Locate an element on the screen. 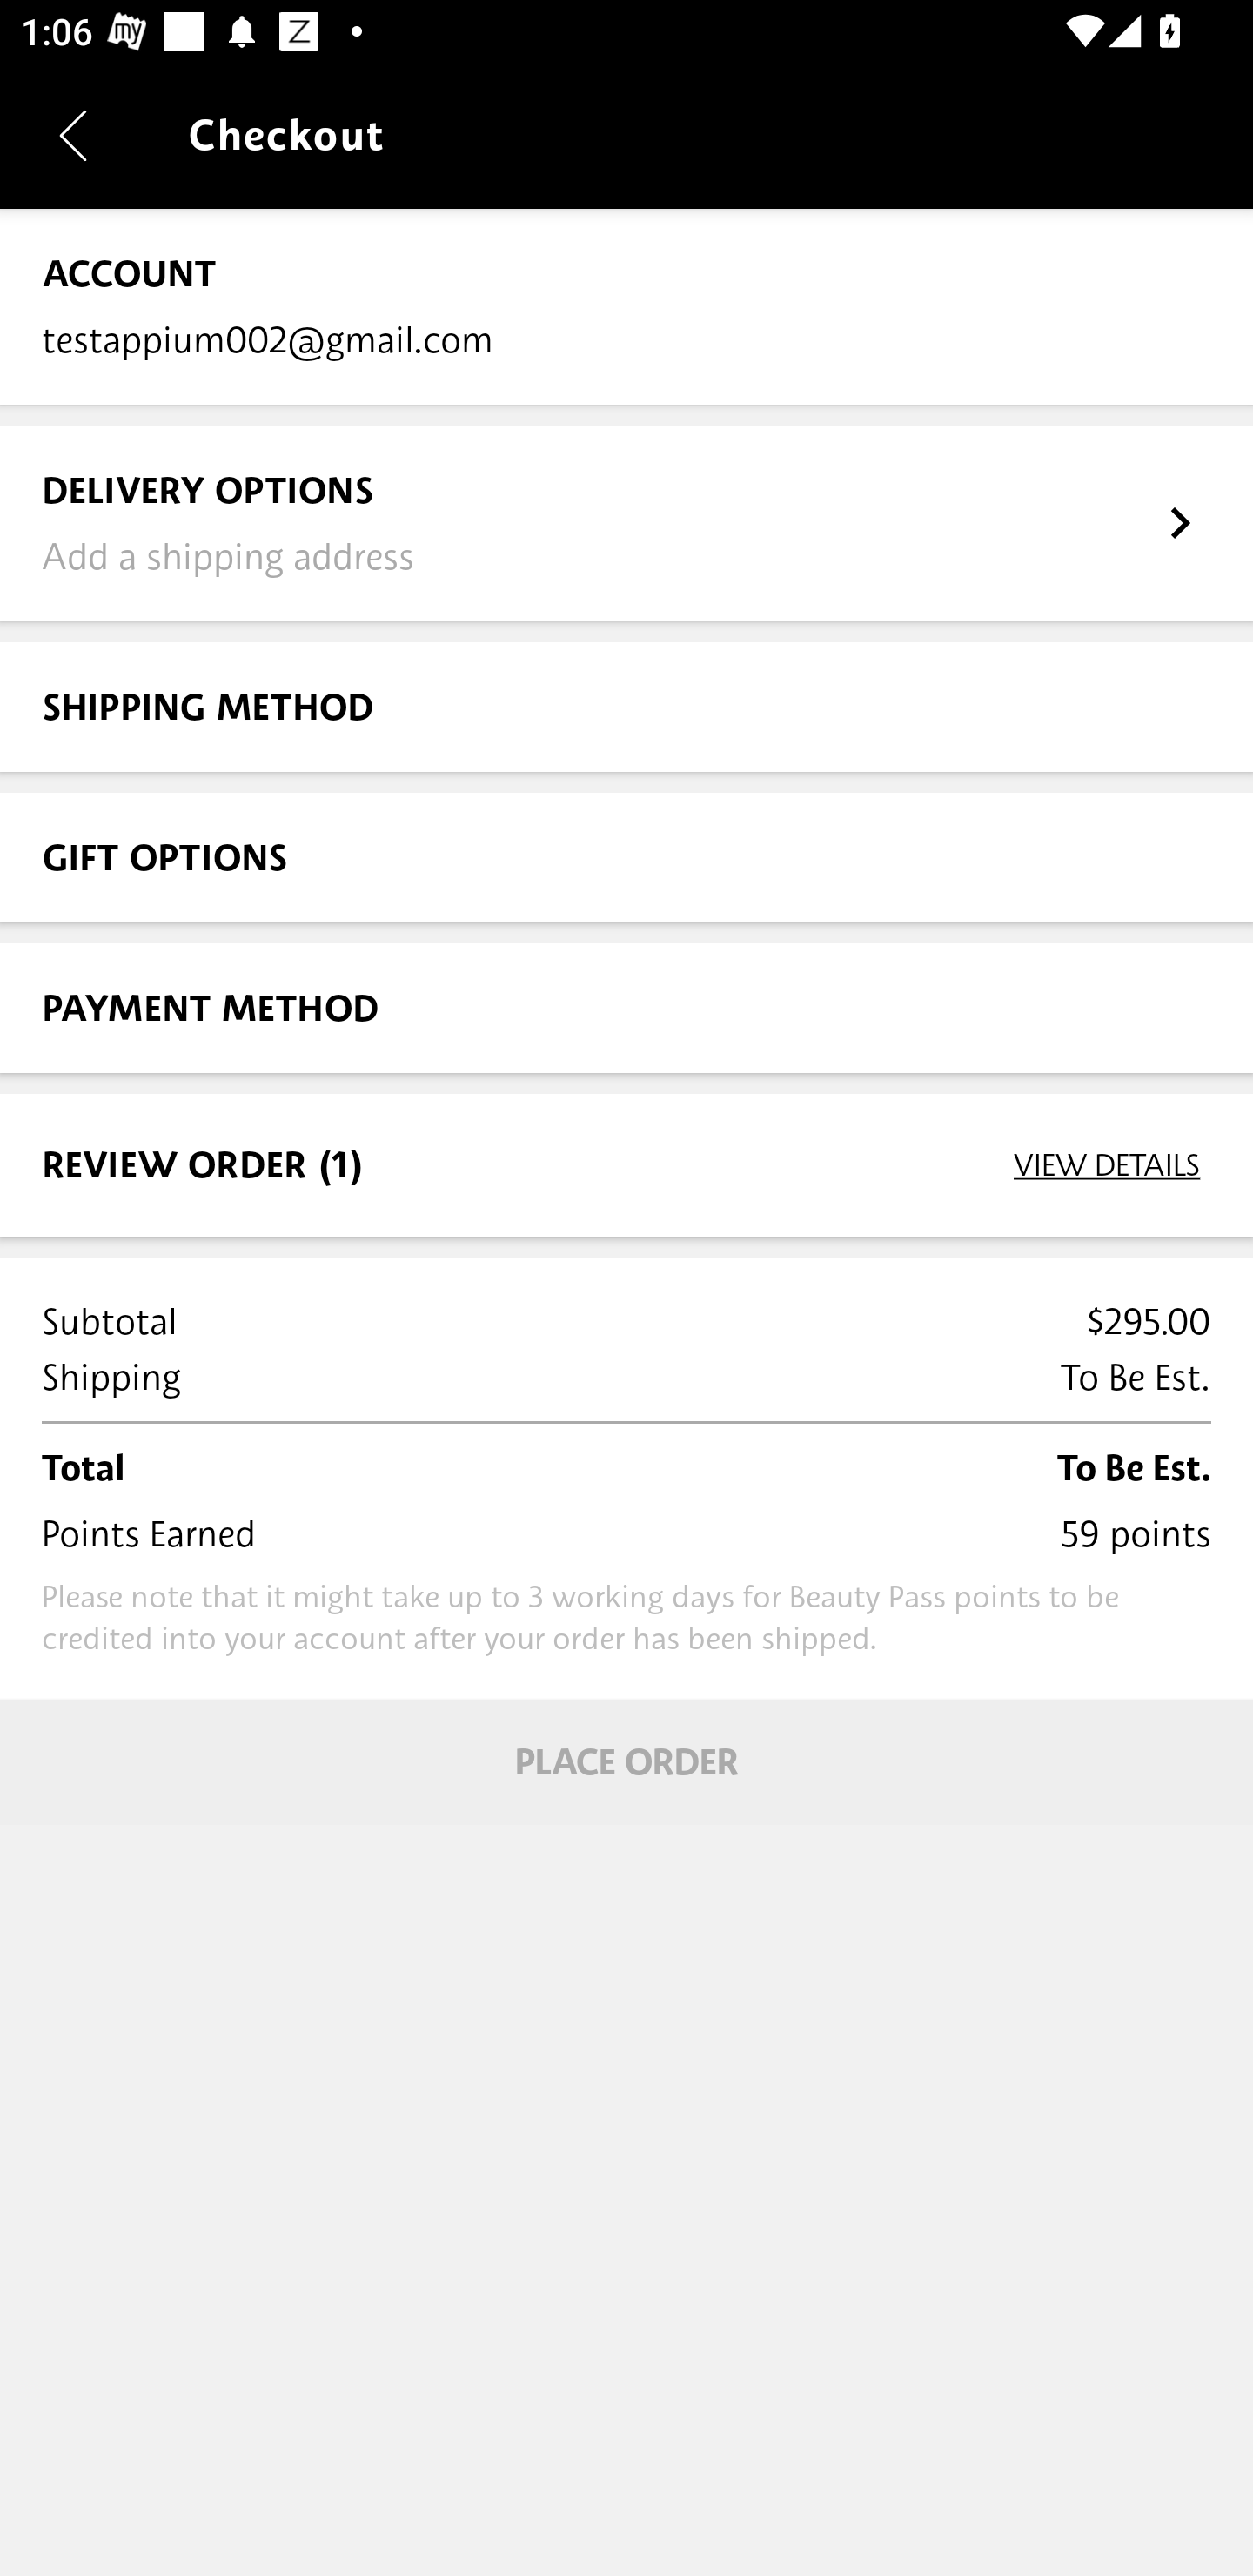 The image size is (1253, 2576). PLACE ORDER is located at coordinates (626, 1761).